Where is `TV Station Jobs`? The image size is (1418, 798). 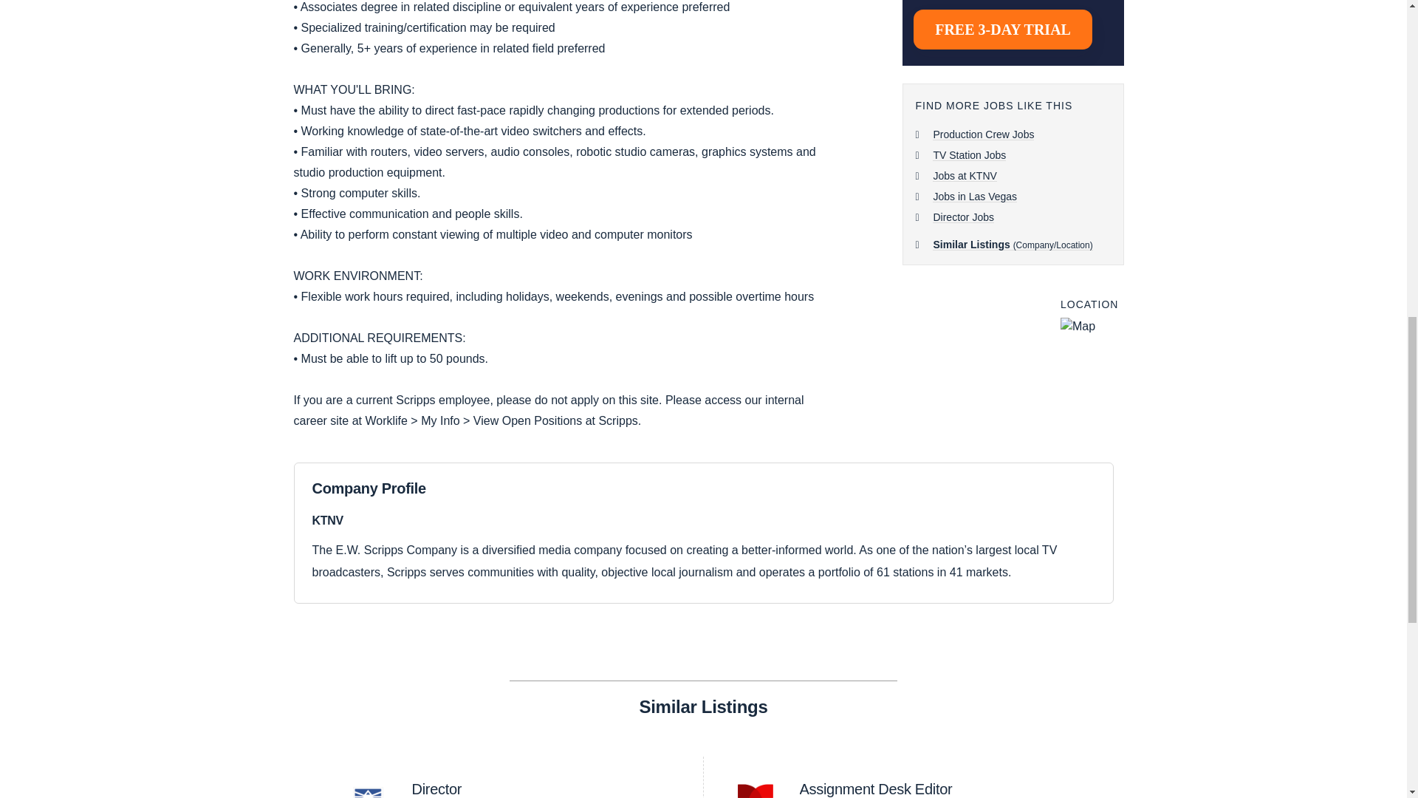
TV Station Jobs is located at coordinates (969, 155).